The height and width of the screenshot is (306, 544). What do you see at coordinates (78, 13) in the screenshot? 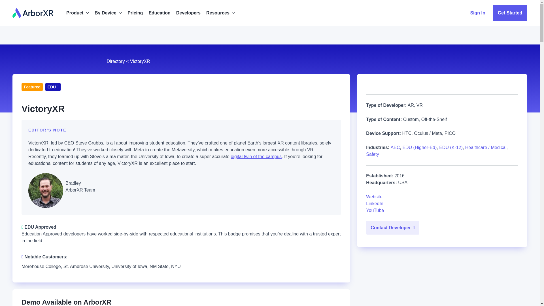
I see `Product` at bounding box center [78, 13].